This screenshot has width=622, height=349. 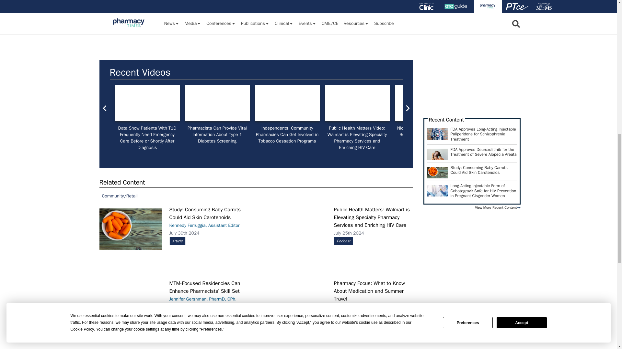 What do you see at coordinates (497, 103) in the screenshot?
I see `Expanded Technician Roles Call for Defined Career Ladders` at bounding box center [497, 103].